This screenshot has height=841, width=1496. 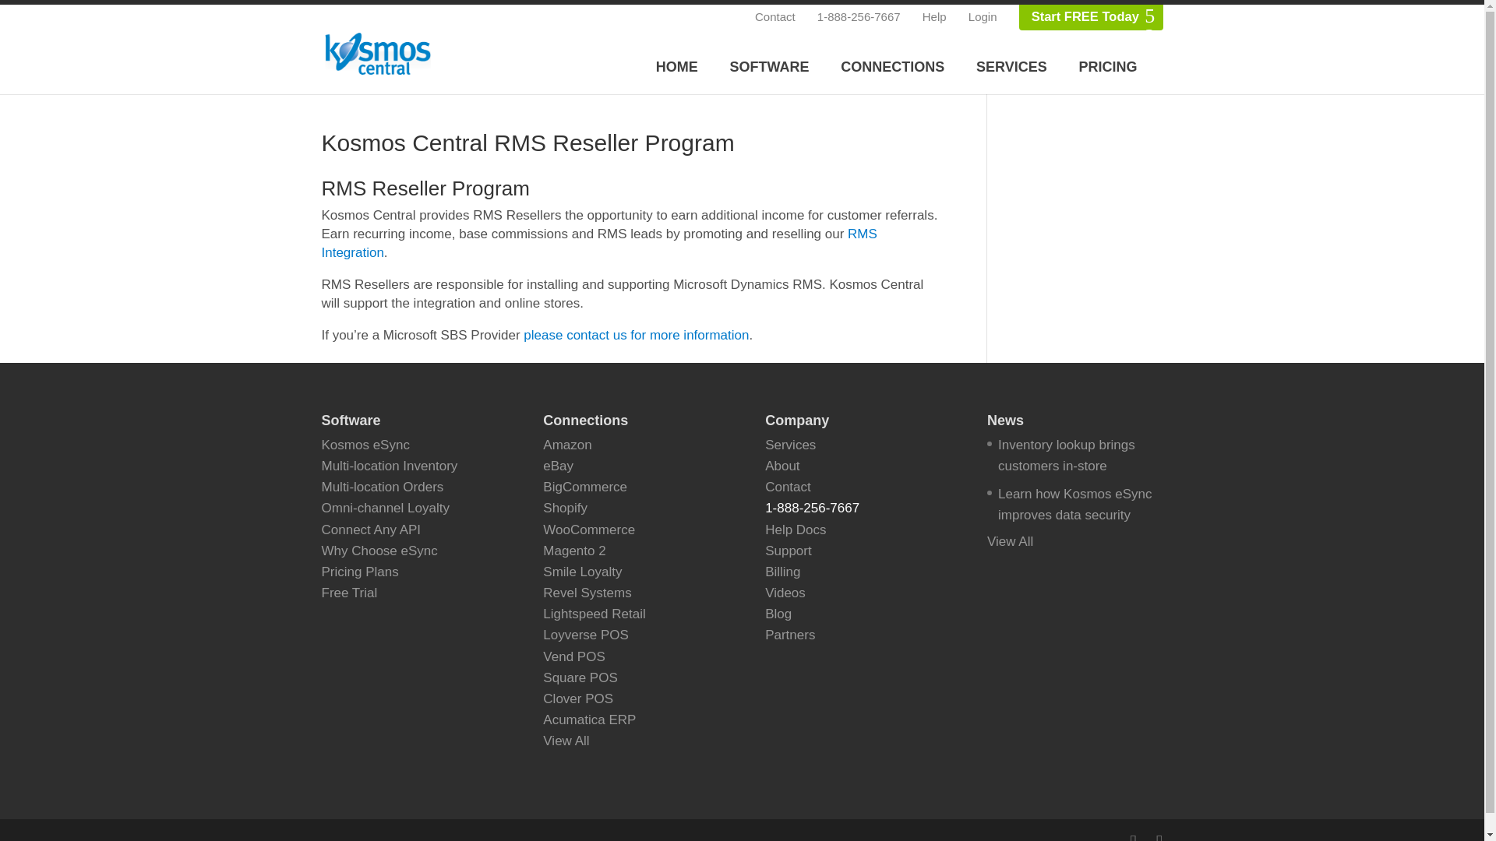 I want to click on SOFTWARE, so click(x=770, y=67).